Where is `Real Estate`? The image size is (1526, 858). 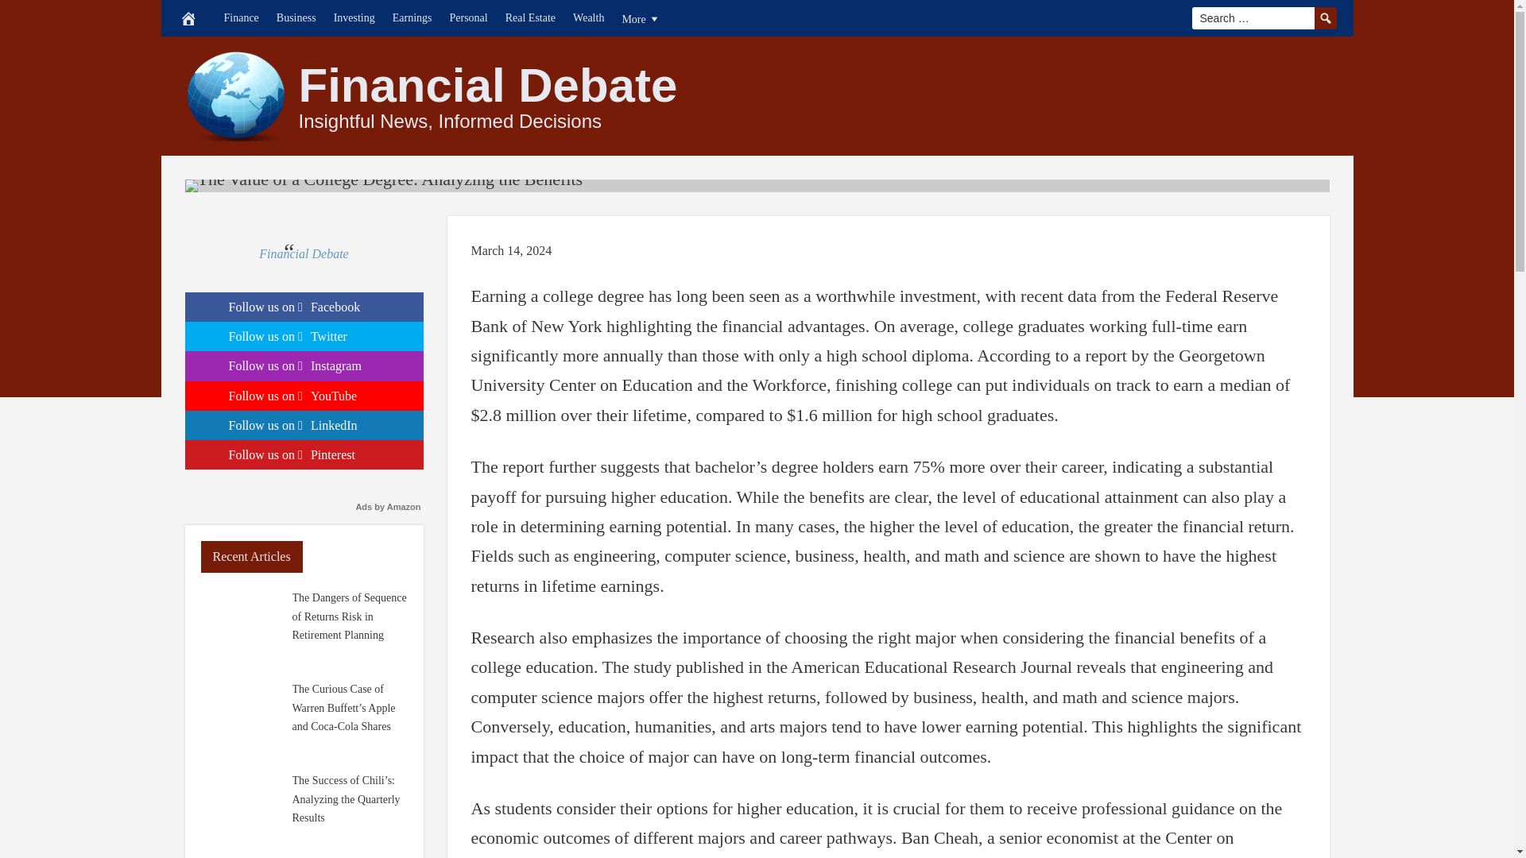
Real Estate is located at coordinates (531, 18).